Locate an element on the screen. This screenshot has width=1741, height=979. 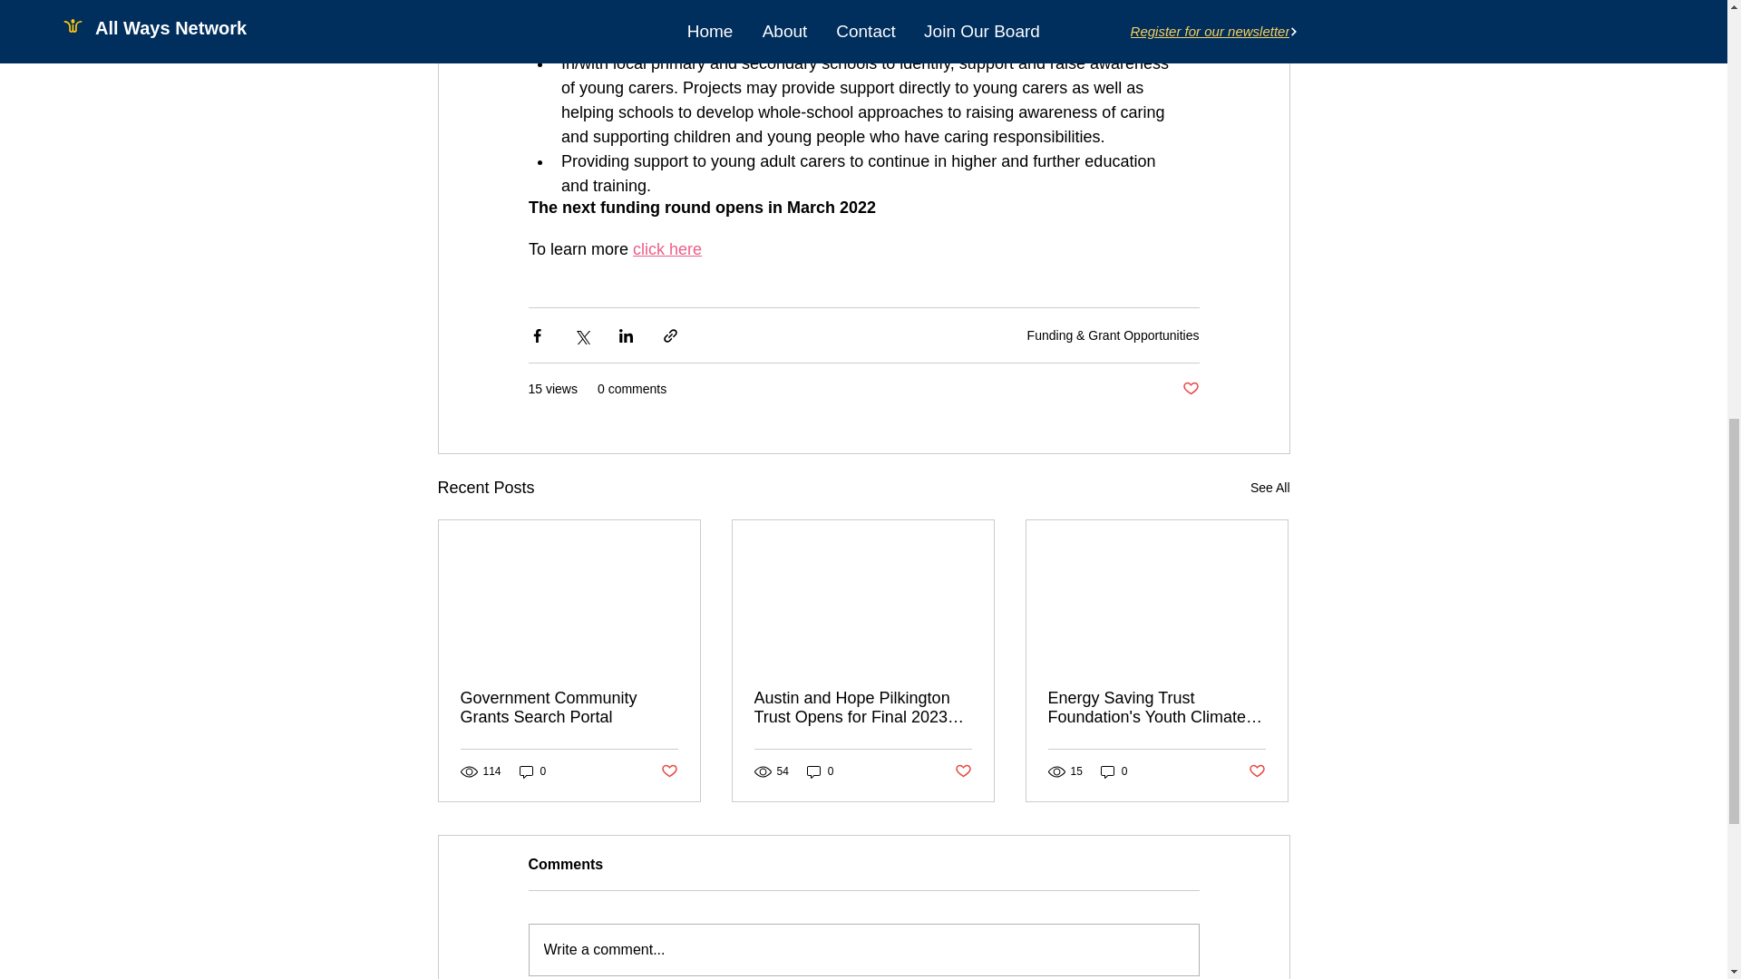
See All is located at coordinates (1269, 488).